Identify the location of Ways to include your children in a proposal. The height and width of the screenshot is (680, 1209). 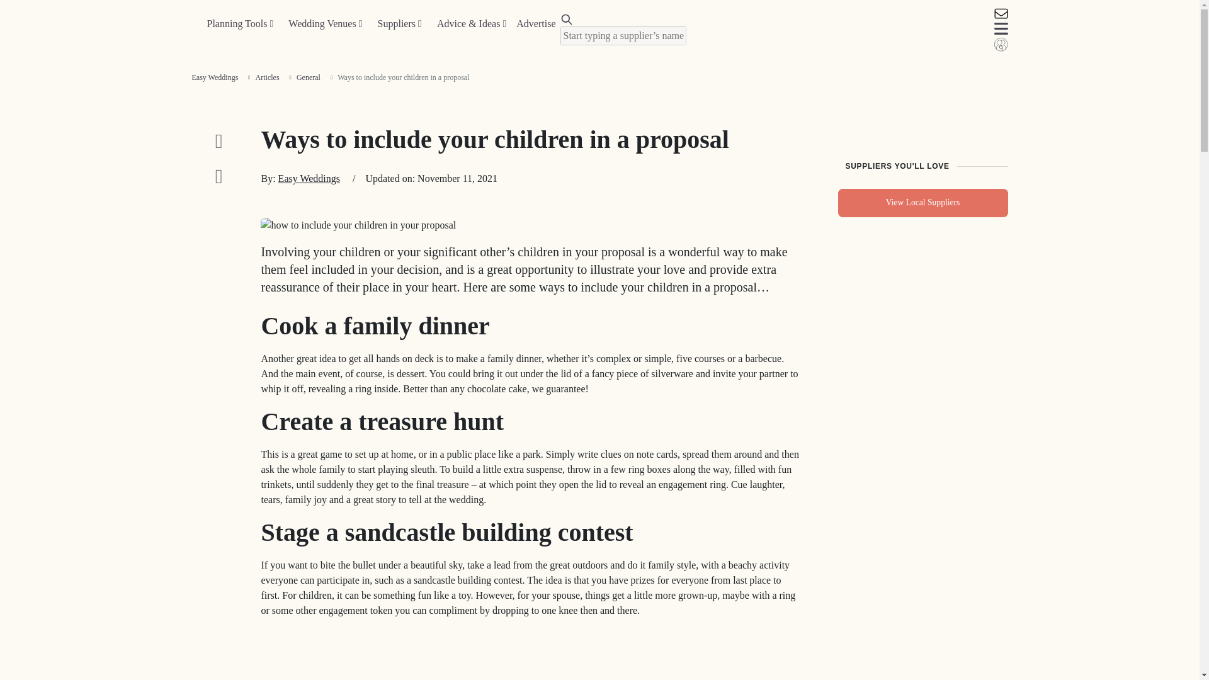
(358, 225).